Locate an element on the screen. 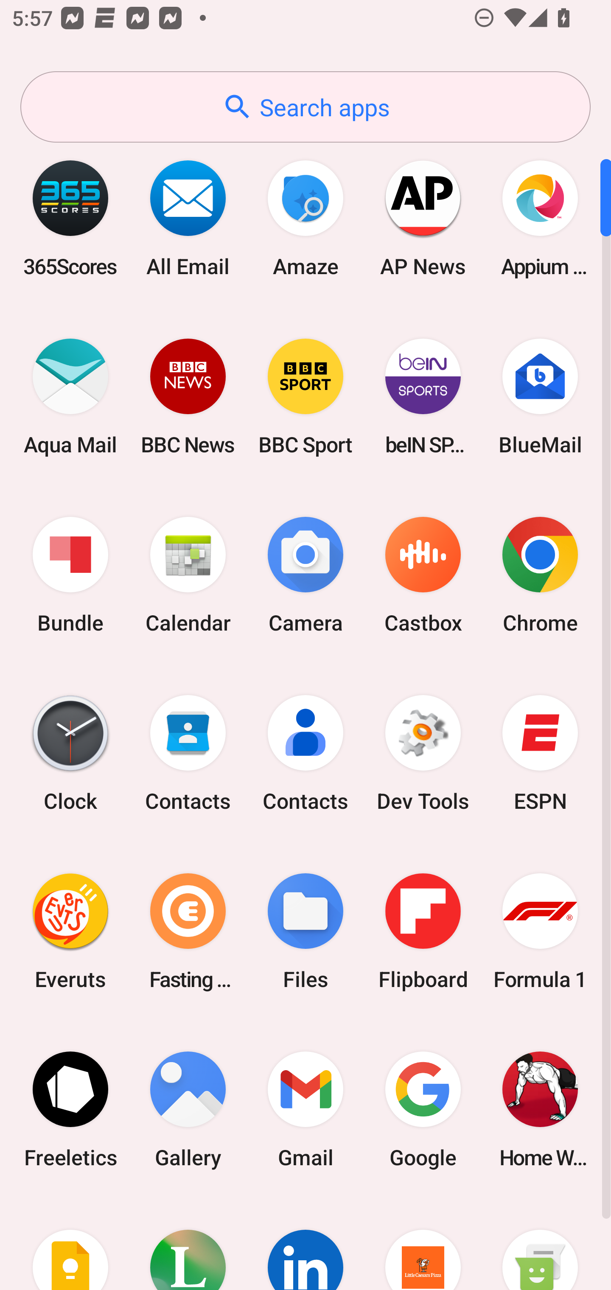 This screenshot has width=611, height=1290. BBC Sport is located at coordinates (305, 396).